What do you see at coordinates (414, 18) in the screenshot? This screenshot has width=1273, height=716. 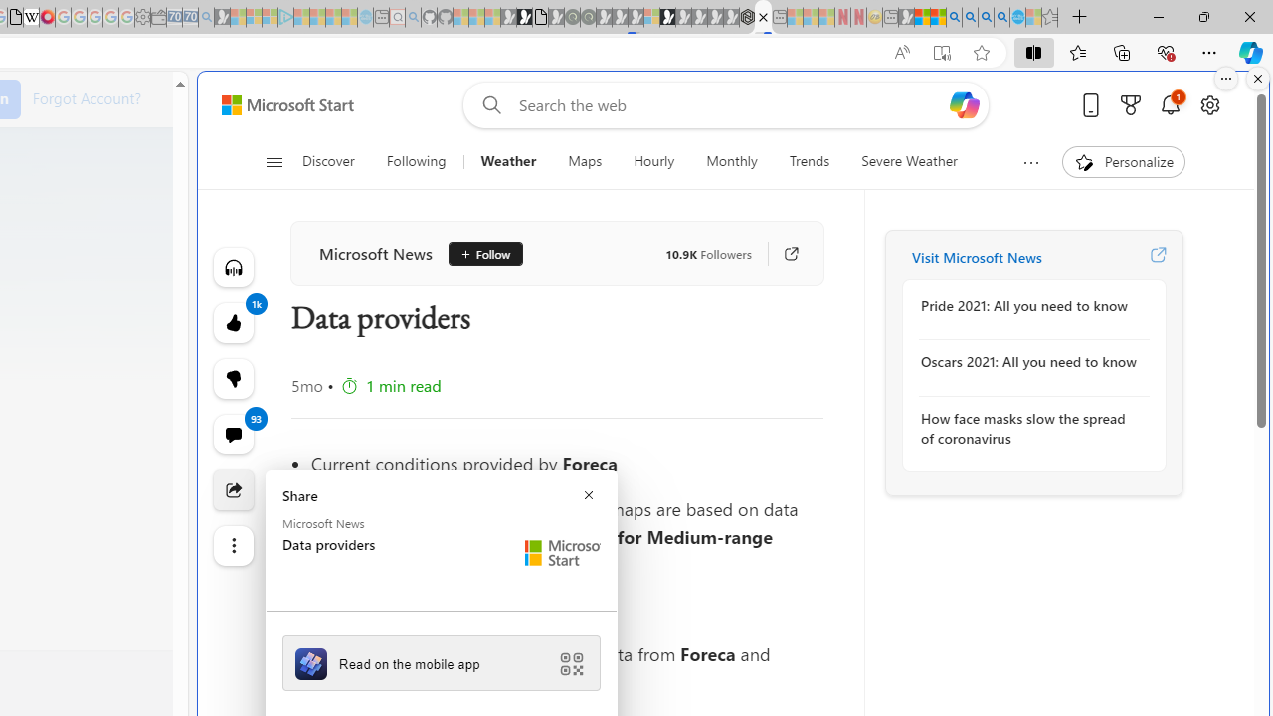 I see `github - Search - Sleeping` at bounding box center [414, 18].